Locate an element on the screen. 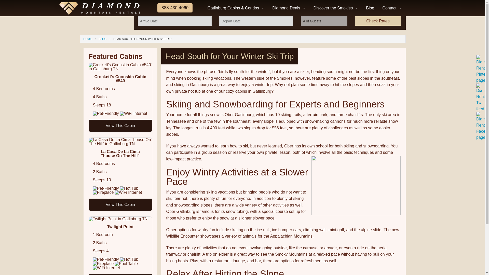 The image size is (489, 275). Free Fun Pass is located at coordinates (288, 20).